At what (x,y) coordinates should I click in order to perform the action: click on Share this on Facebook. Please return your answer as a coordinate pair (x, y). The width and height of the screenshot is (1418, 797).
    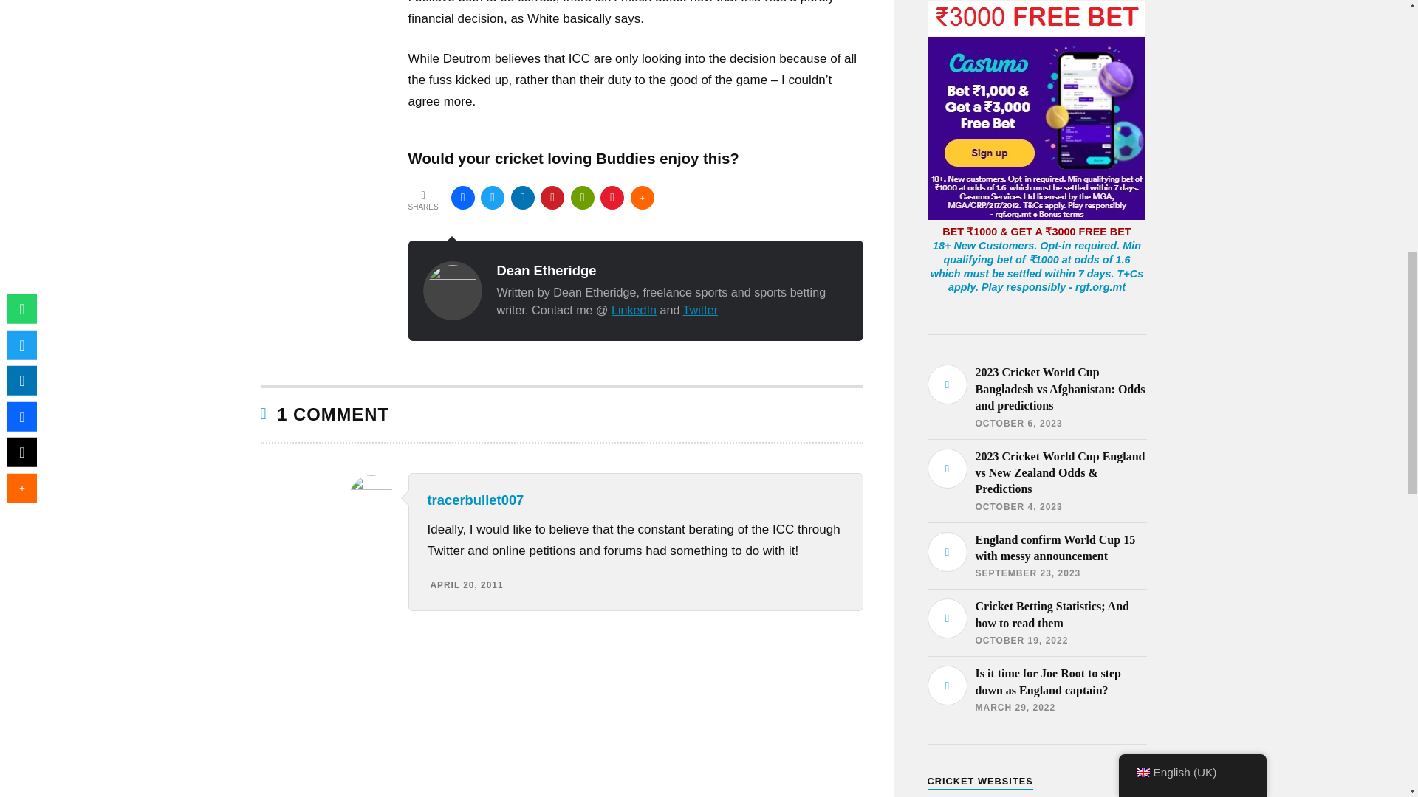
    Looking at the image, I should click on (462, 198).